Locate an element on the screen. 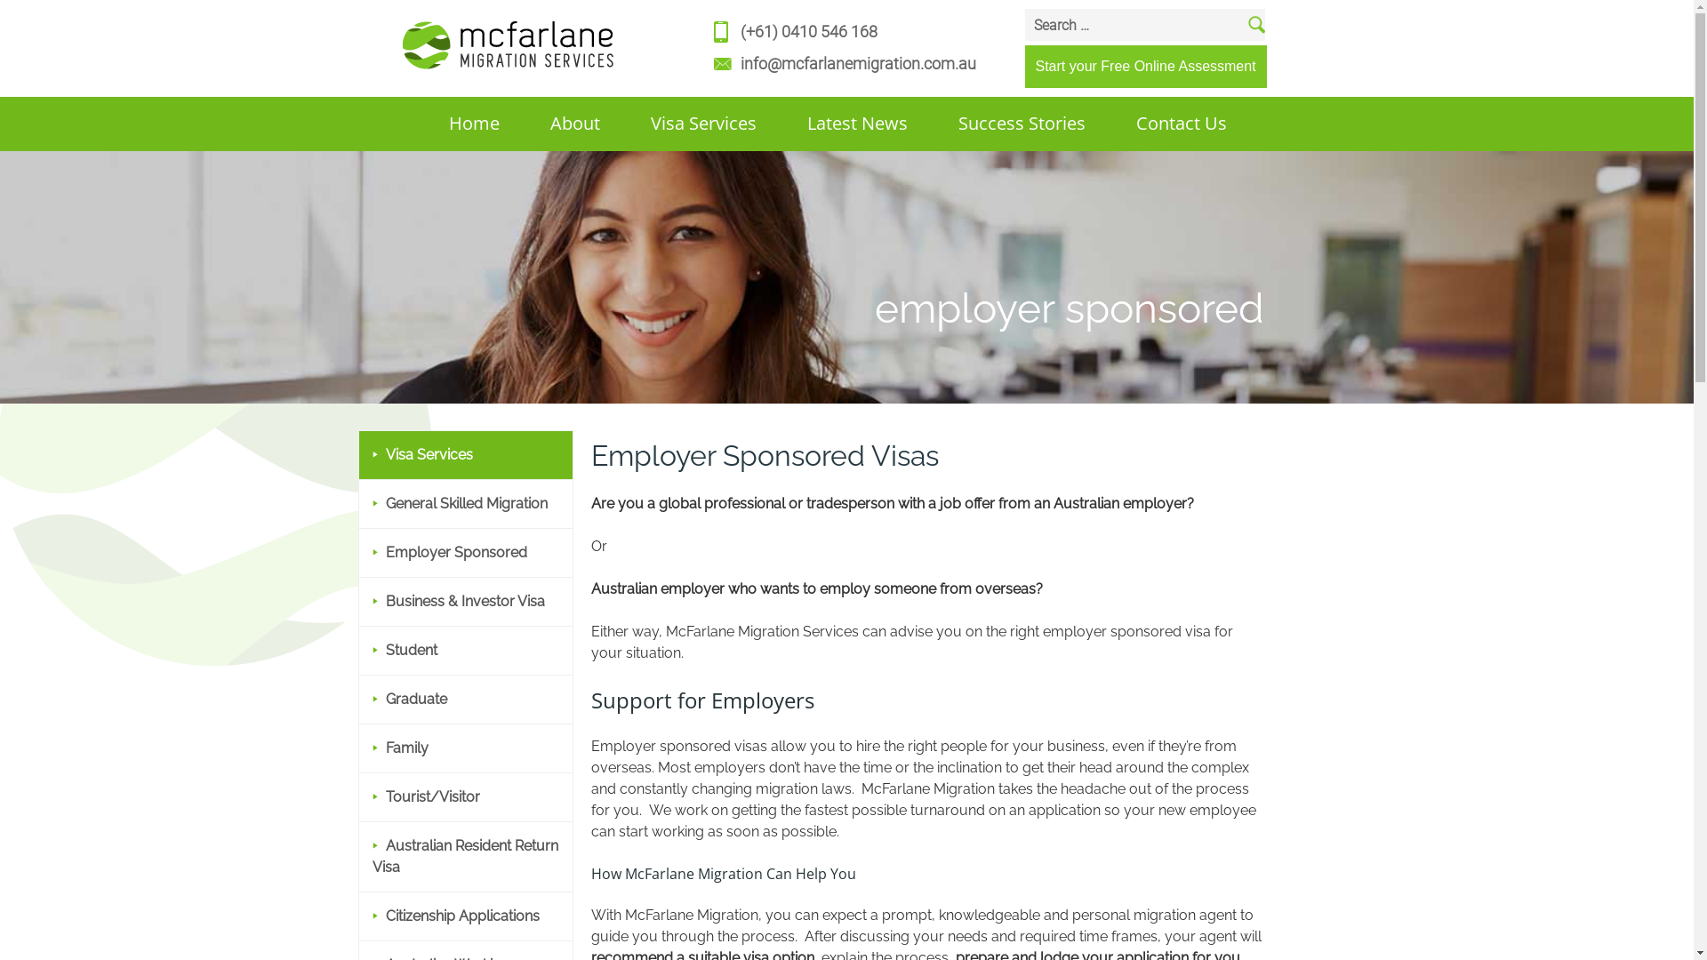 This screenshot has height=960, width=1707. Visa Services is located at coordinates (421, 455).